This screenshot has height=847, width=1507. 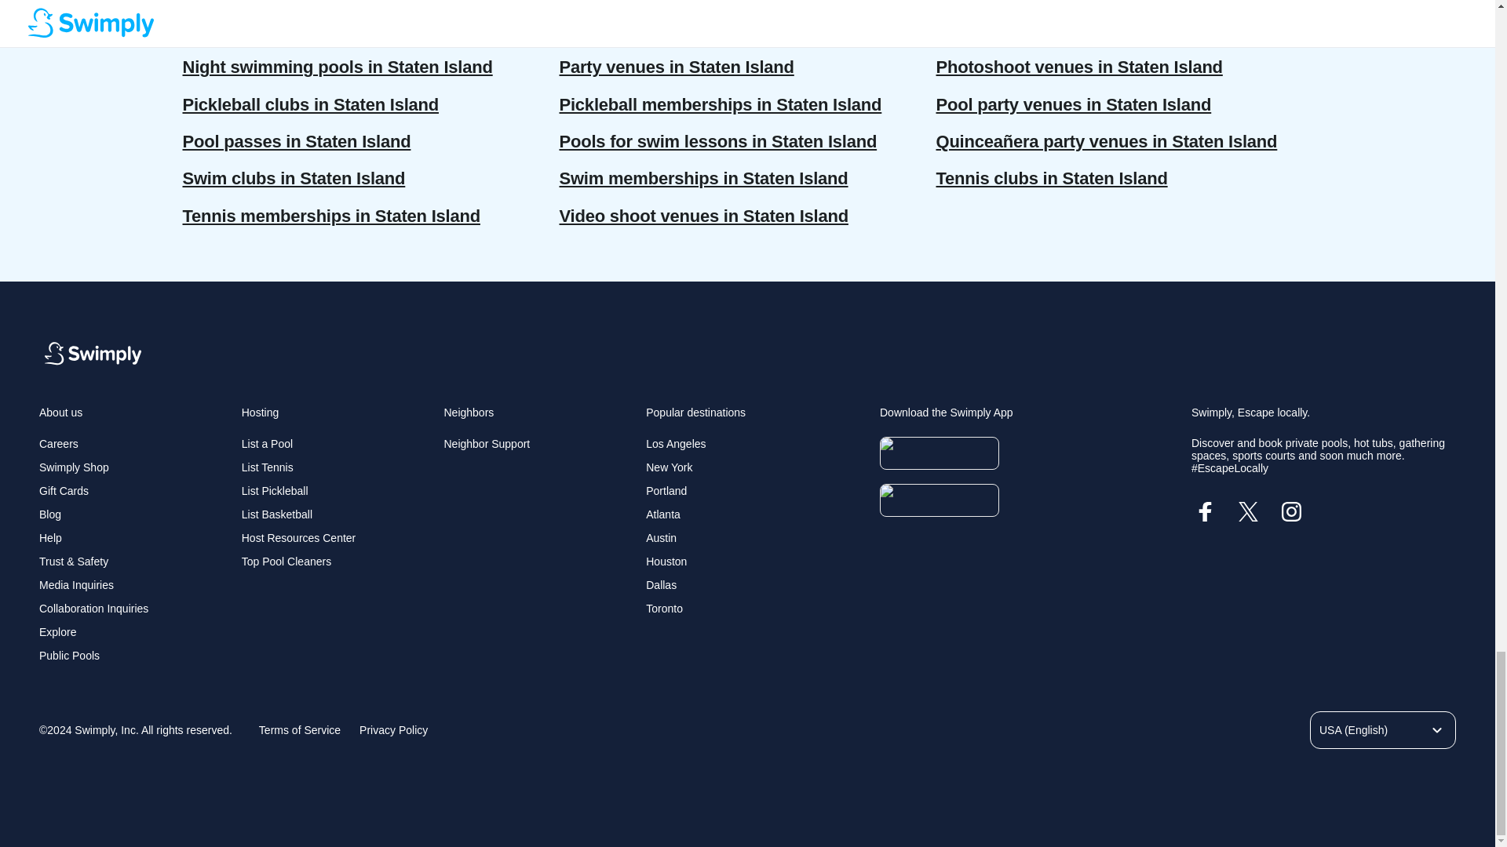 I want to click on Los Angeles, so click(x=675, y=444).